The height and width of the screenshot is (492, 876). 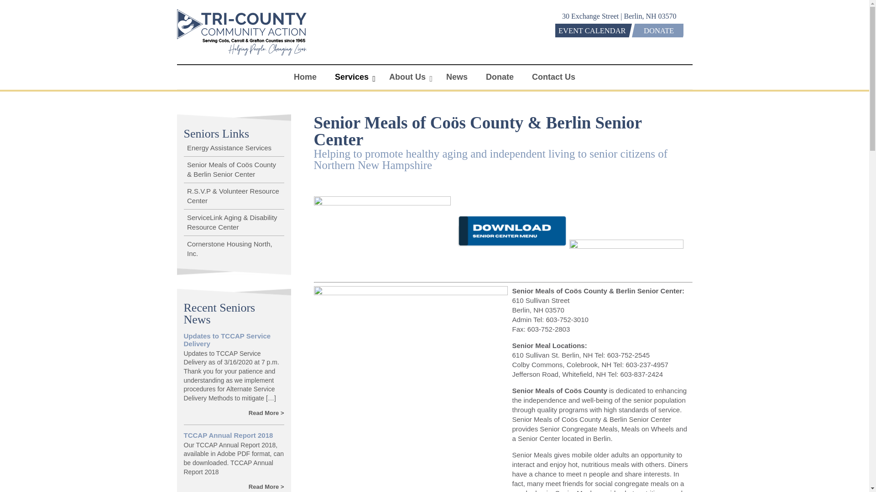 What do you see at coordinates (305, 77) in the screenshot?
I see `Home` at bounding box center [305, 77].